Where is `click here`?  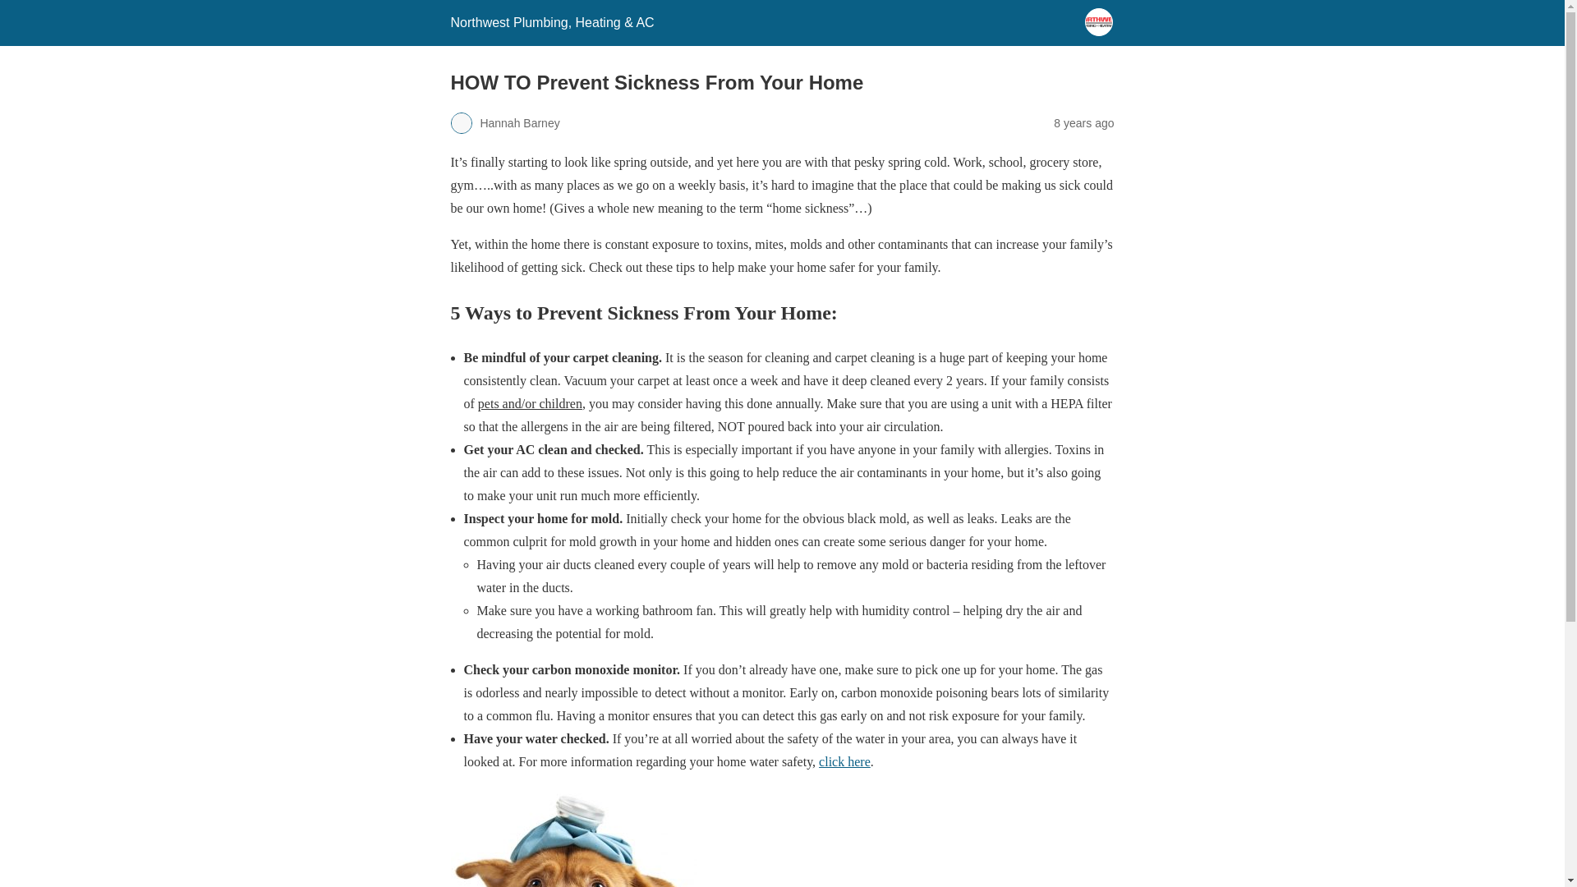
click here is located at coordinates (844, 762).